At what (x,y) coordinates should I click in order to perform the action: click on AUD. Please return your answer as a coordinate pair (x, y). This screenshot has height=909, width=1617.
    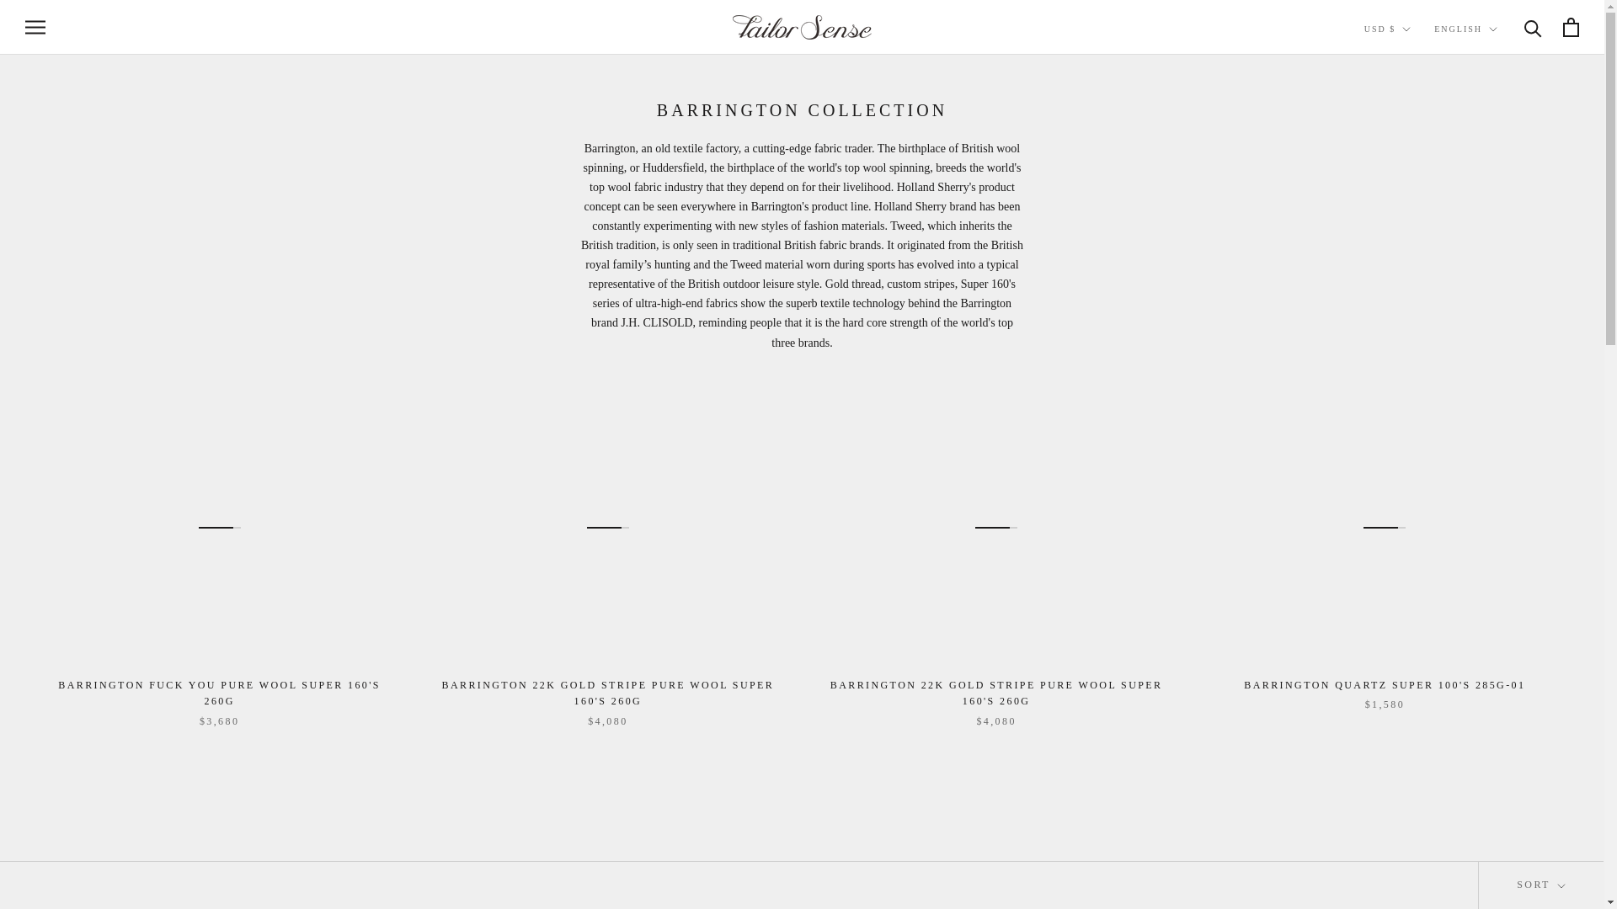
    Looking at the image, I should click on (1417, 175).